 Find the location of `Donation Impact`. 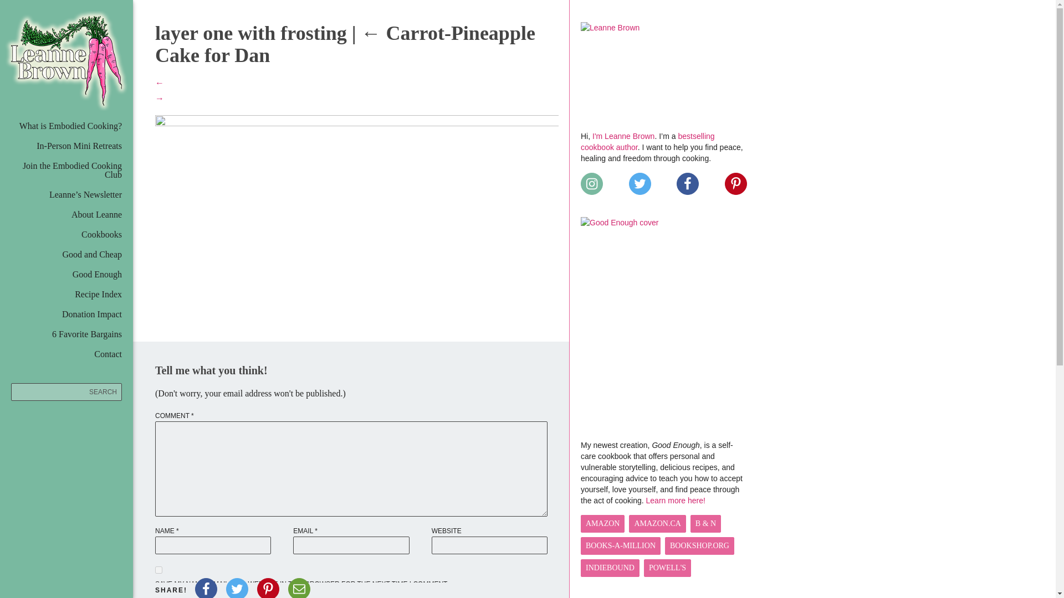

Donation Impact is located at coordinates (92, 314).